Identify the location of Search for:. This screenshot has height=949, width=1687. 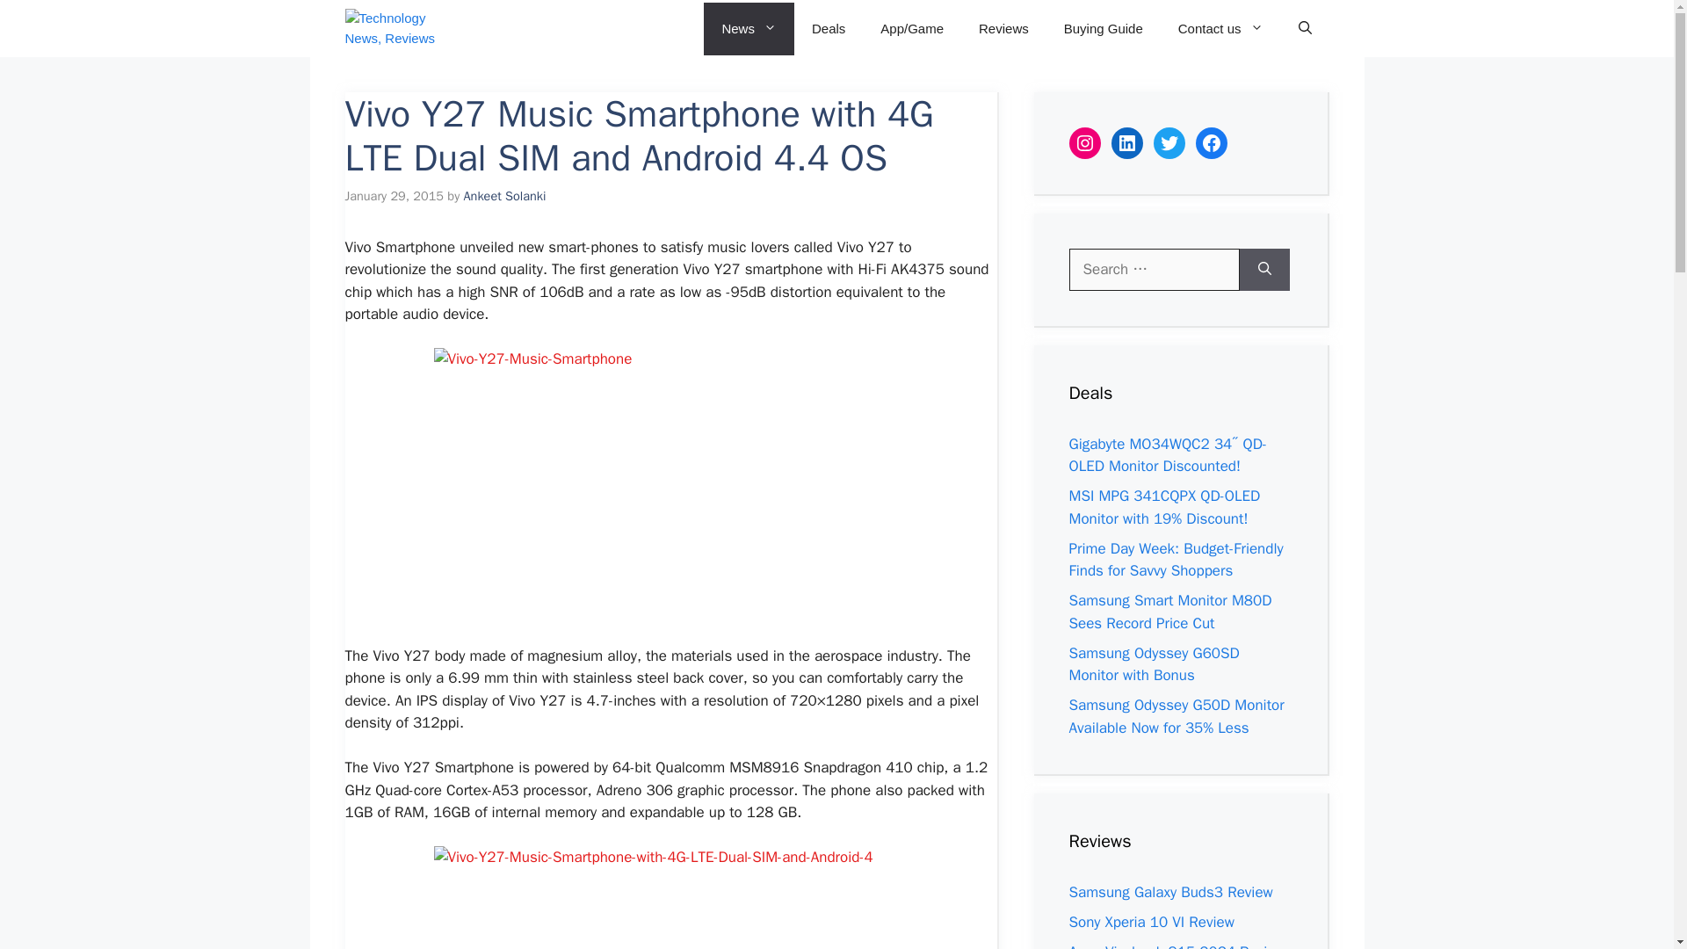
(1153, 269).